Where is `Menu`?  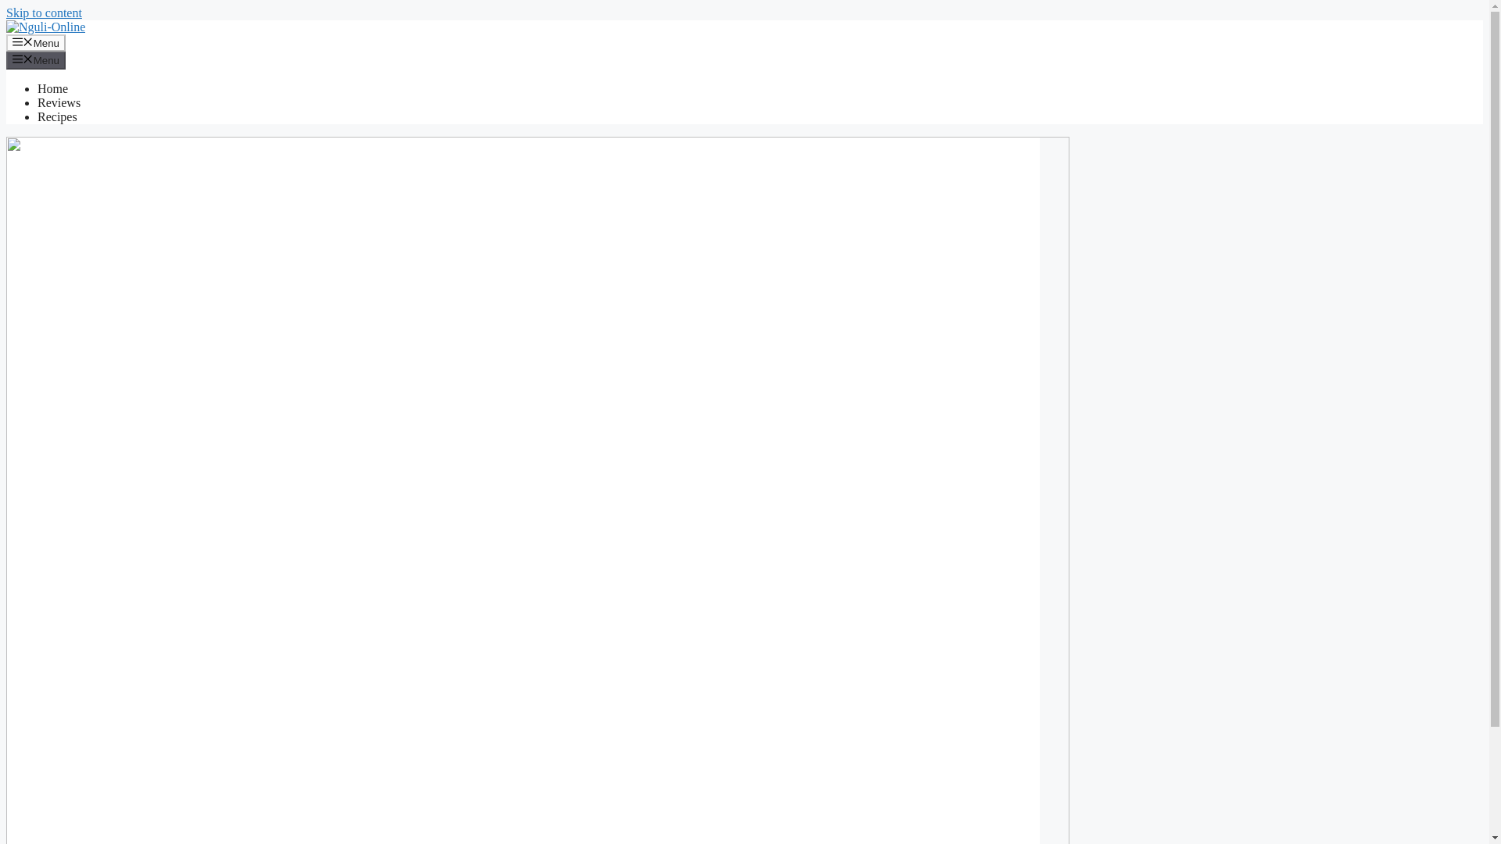 Menu is located at coordinates (36, 42).